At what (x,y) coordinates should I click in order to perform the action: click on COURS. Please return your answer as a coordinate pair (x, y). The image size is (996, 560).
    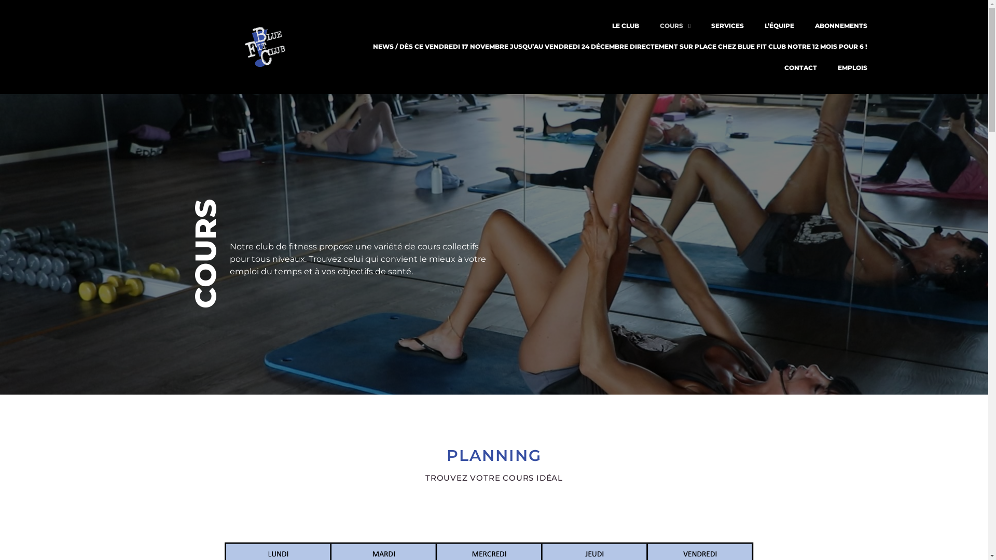
    Looking at the image, I should click on (675, 26).